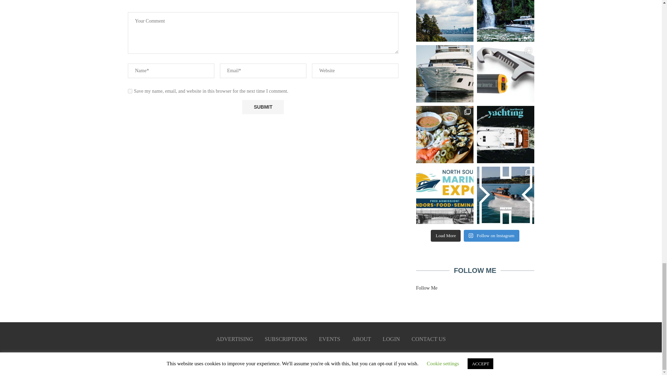  What do you see at coordinates (130, 91) in the screenshot?
I see `yes` at bounding box center [130, 91].